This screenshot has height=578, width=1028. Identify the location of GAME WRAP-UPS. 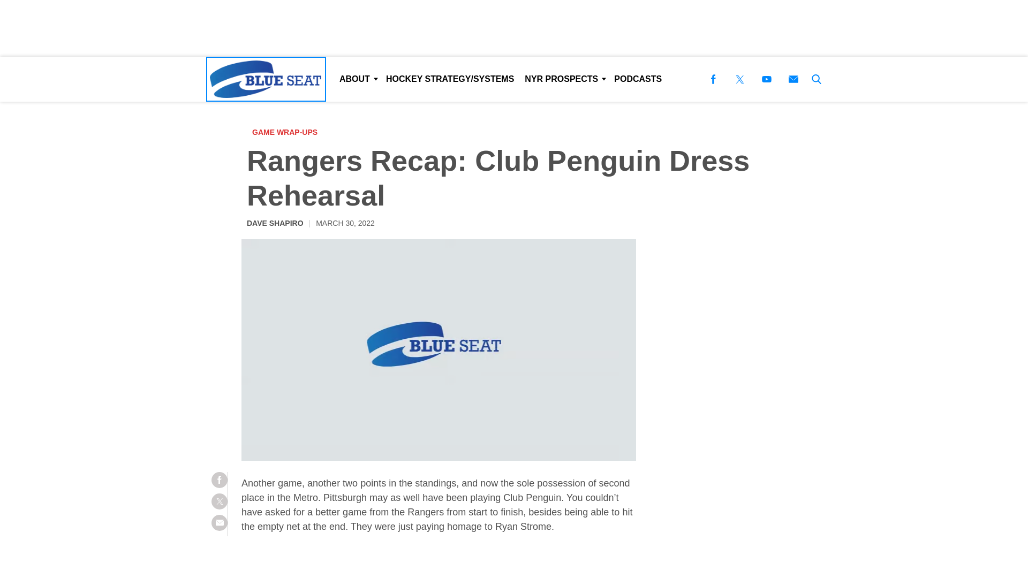
(287, 132).